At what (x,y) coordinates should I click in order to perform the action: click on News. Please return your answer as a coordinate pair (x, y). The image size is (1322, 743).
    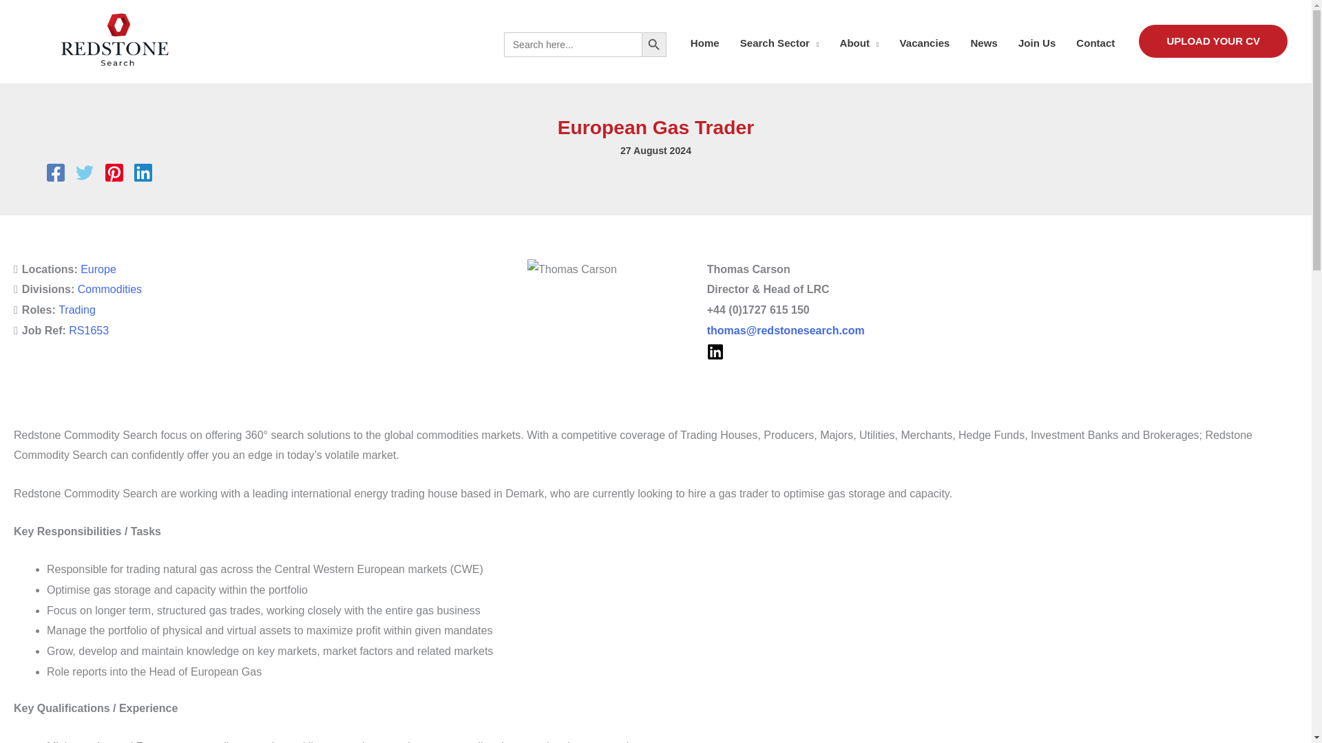
    Looking at the image, I should click on (983, 43).